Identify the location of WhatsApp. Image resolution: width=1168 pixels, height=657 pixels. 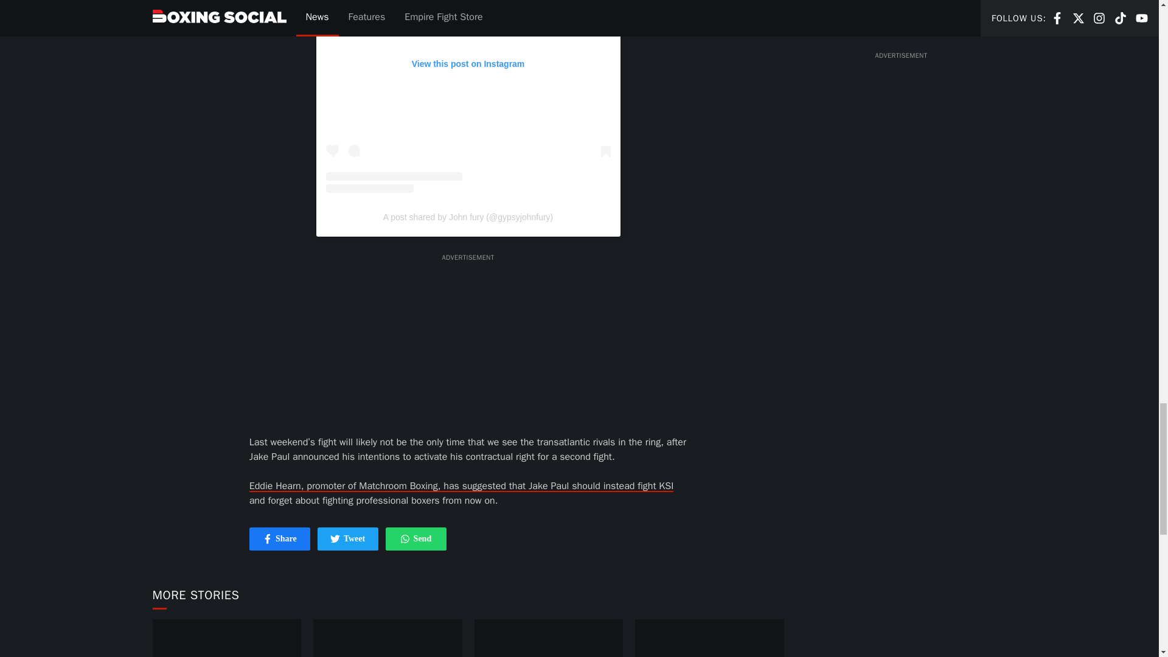
(348, 539).